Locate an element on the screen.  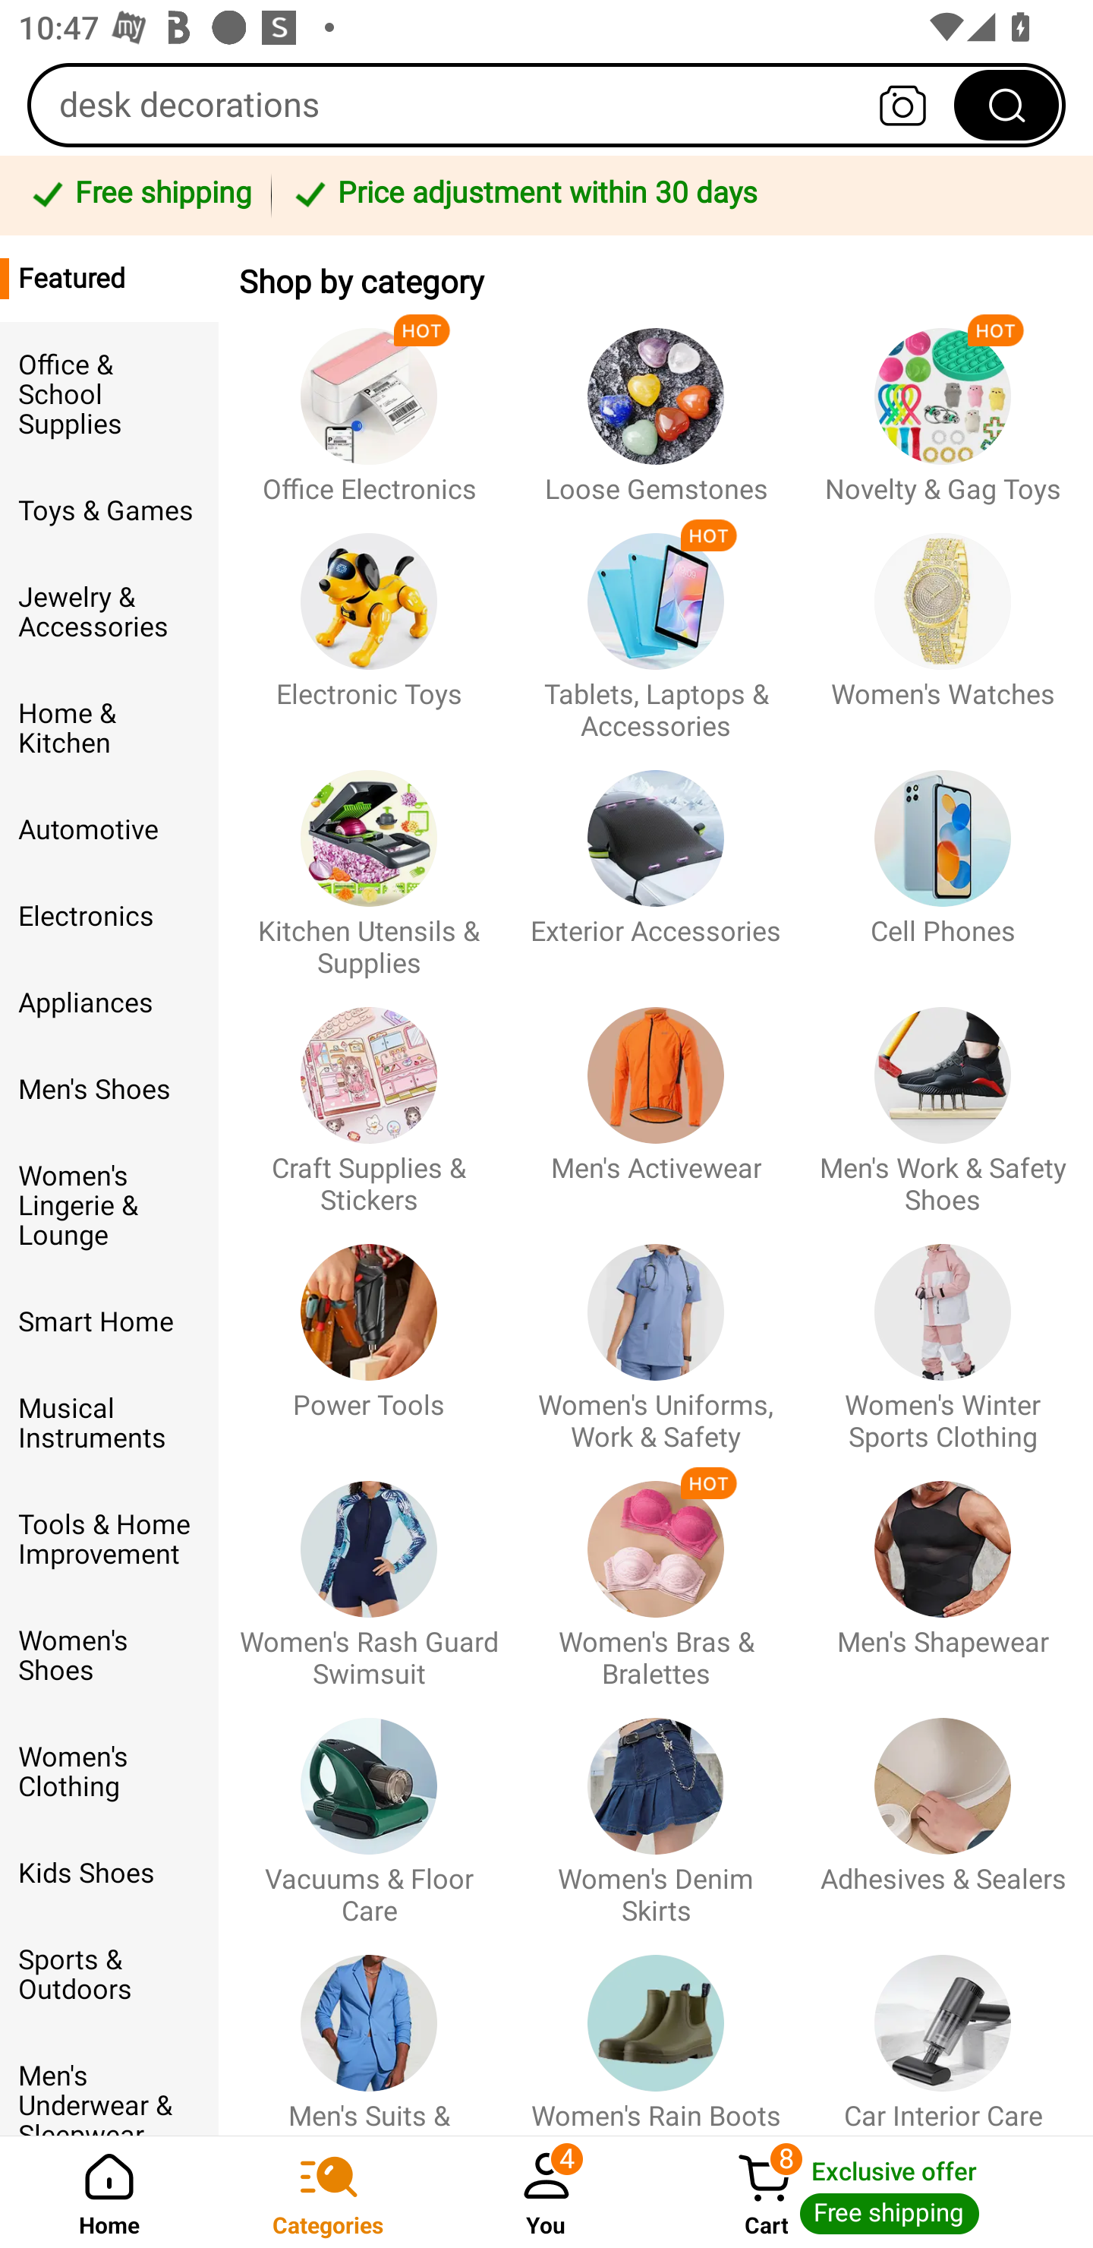
Cell Phones is located at coordinates (943, 860).